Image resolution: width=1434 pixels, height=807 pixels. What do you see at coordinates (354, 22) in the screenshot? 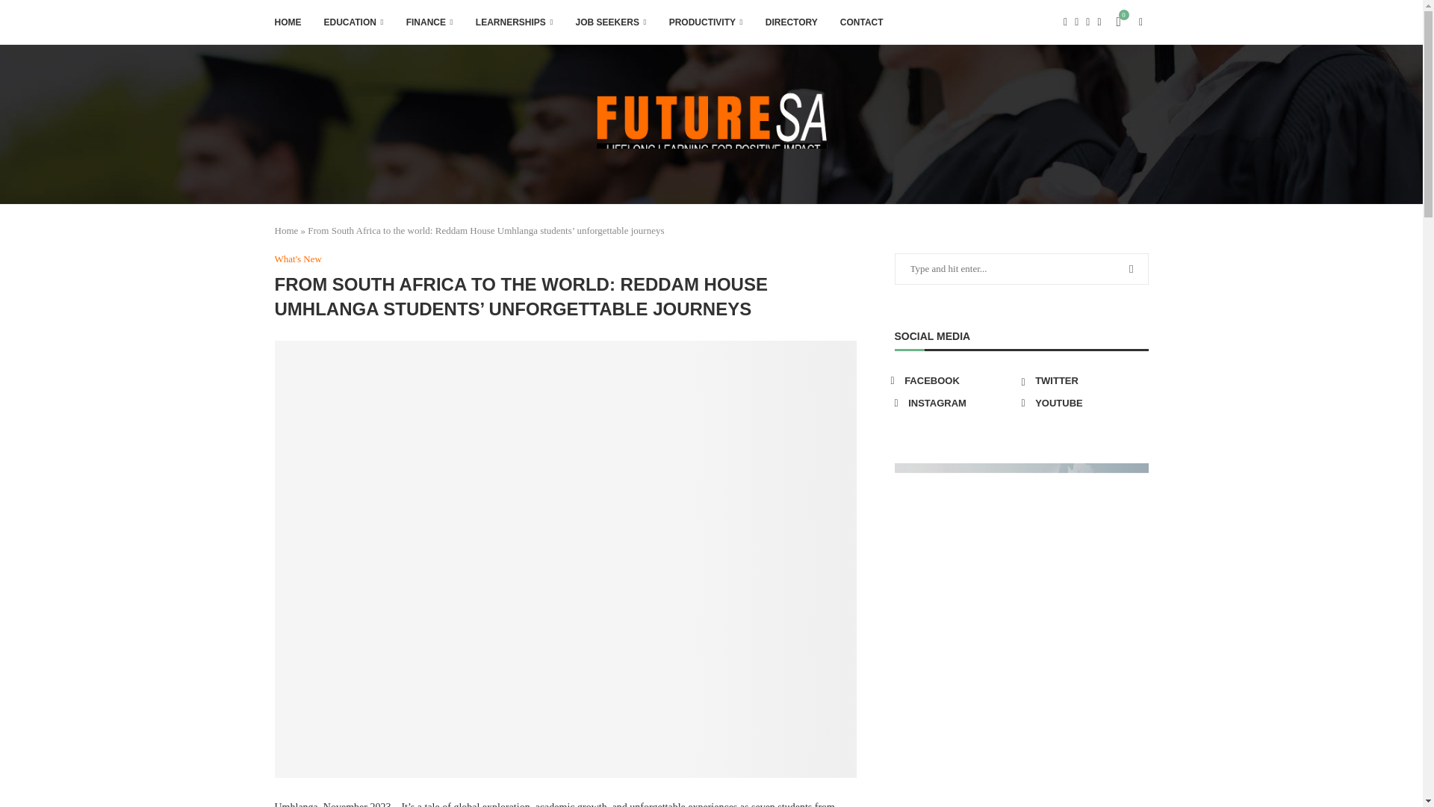
I see `EDUCATION` at bounding box center [354, 22].